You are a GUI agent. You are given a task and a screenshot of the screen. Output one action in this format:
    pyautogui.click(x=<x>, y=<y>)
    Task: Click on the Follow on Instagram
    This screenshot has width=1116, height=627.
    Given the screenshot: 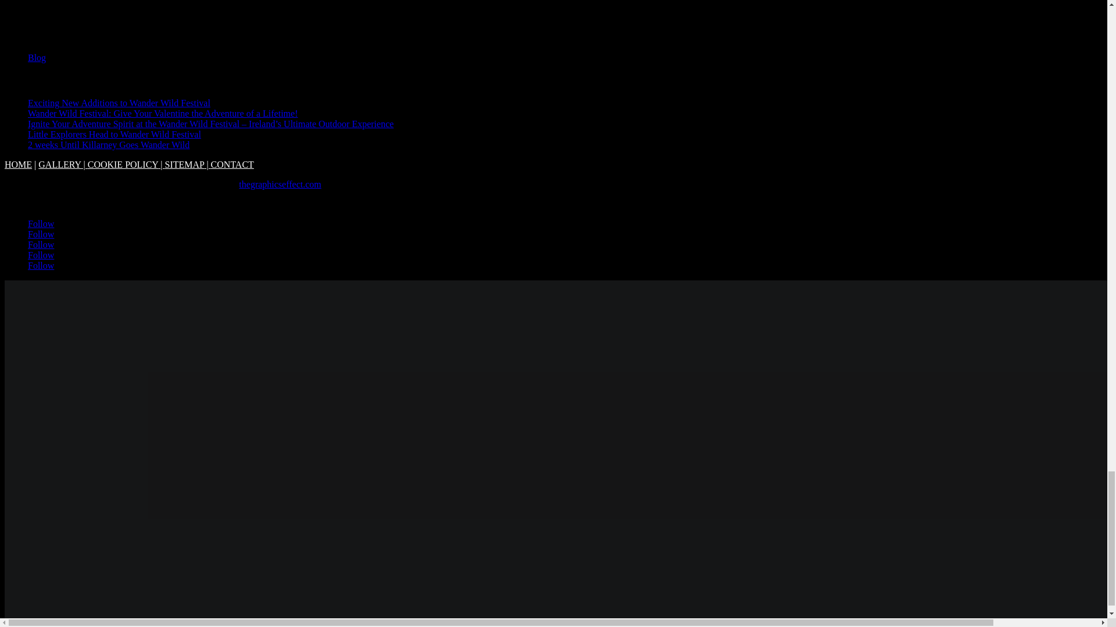 What is the action you would take?
    pyautogui.click(x=41, y=234)
    